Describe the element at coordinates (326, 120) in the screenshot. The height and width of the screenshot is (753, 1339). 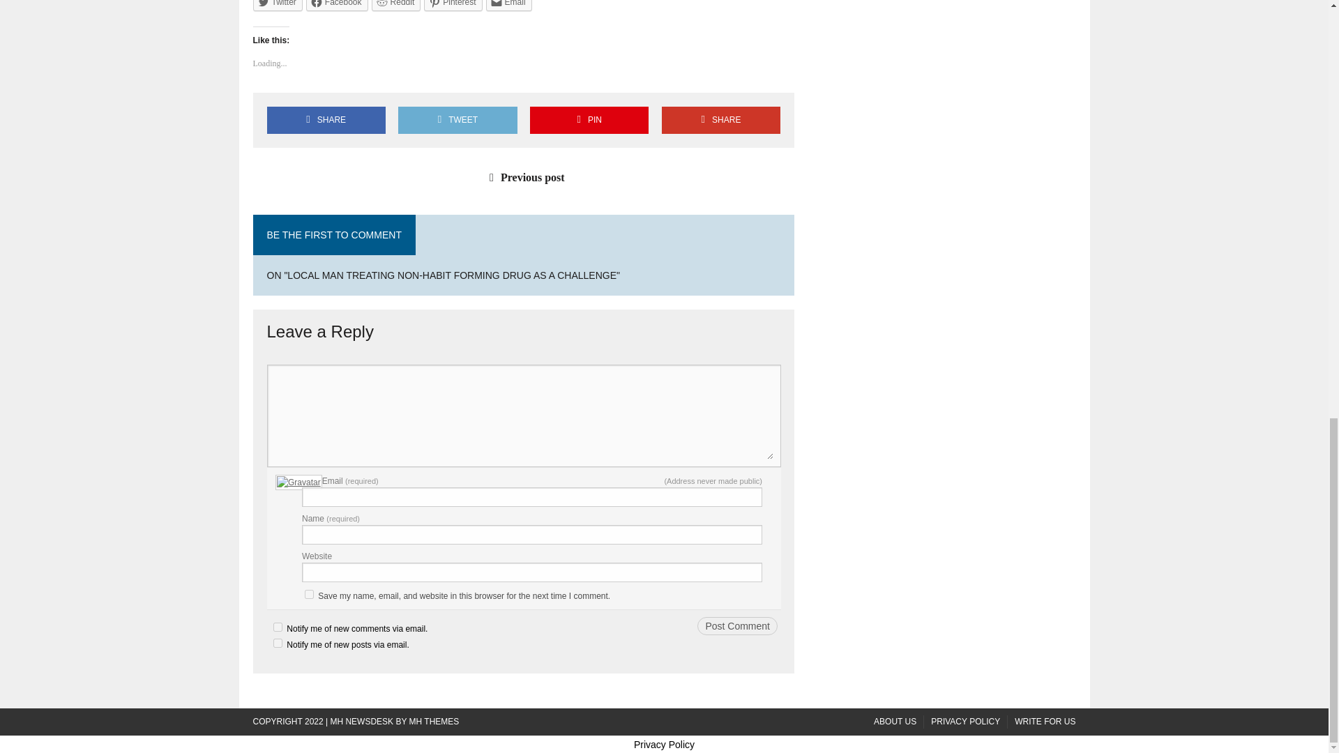
I see `SHARE` at that location.